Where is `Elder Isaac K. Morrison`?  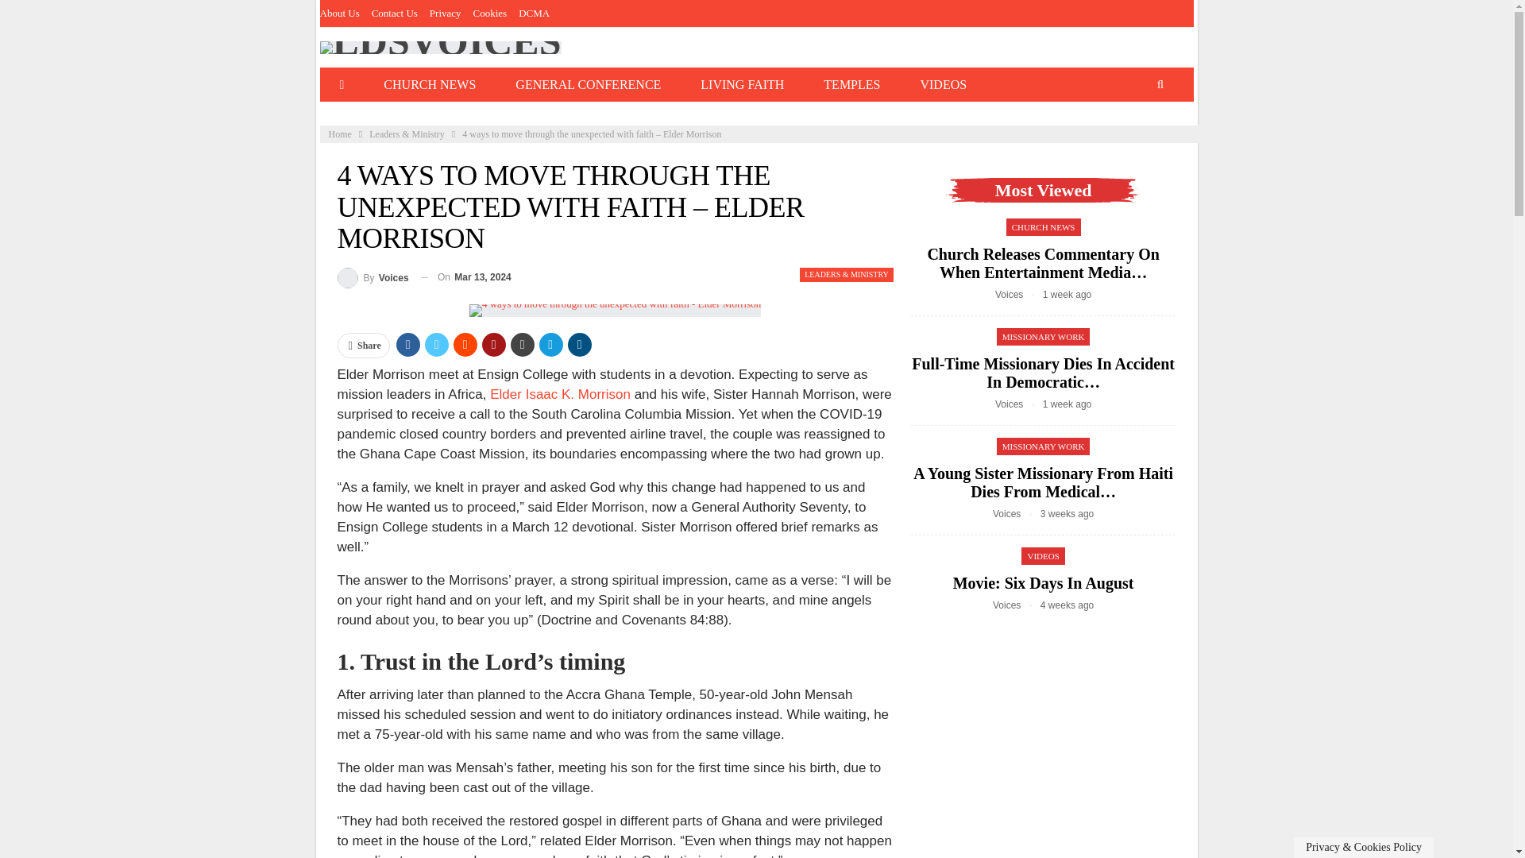
Elder Isaac K. Morrison is located at coordinates (560, 394).